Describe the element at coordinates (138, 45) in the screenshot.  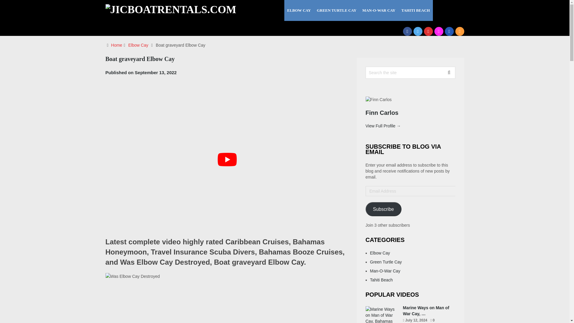
I see `Elbow Cay` at that location.